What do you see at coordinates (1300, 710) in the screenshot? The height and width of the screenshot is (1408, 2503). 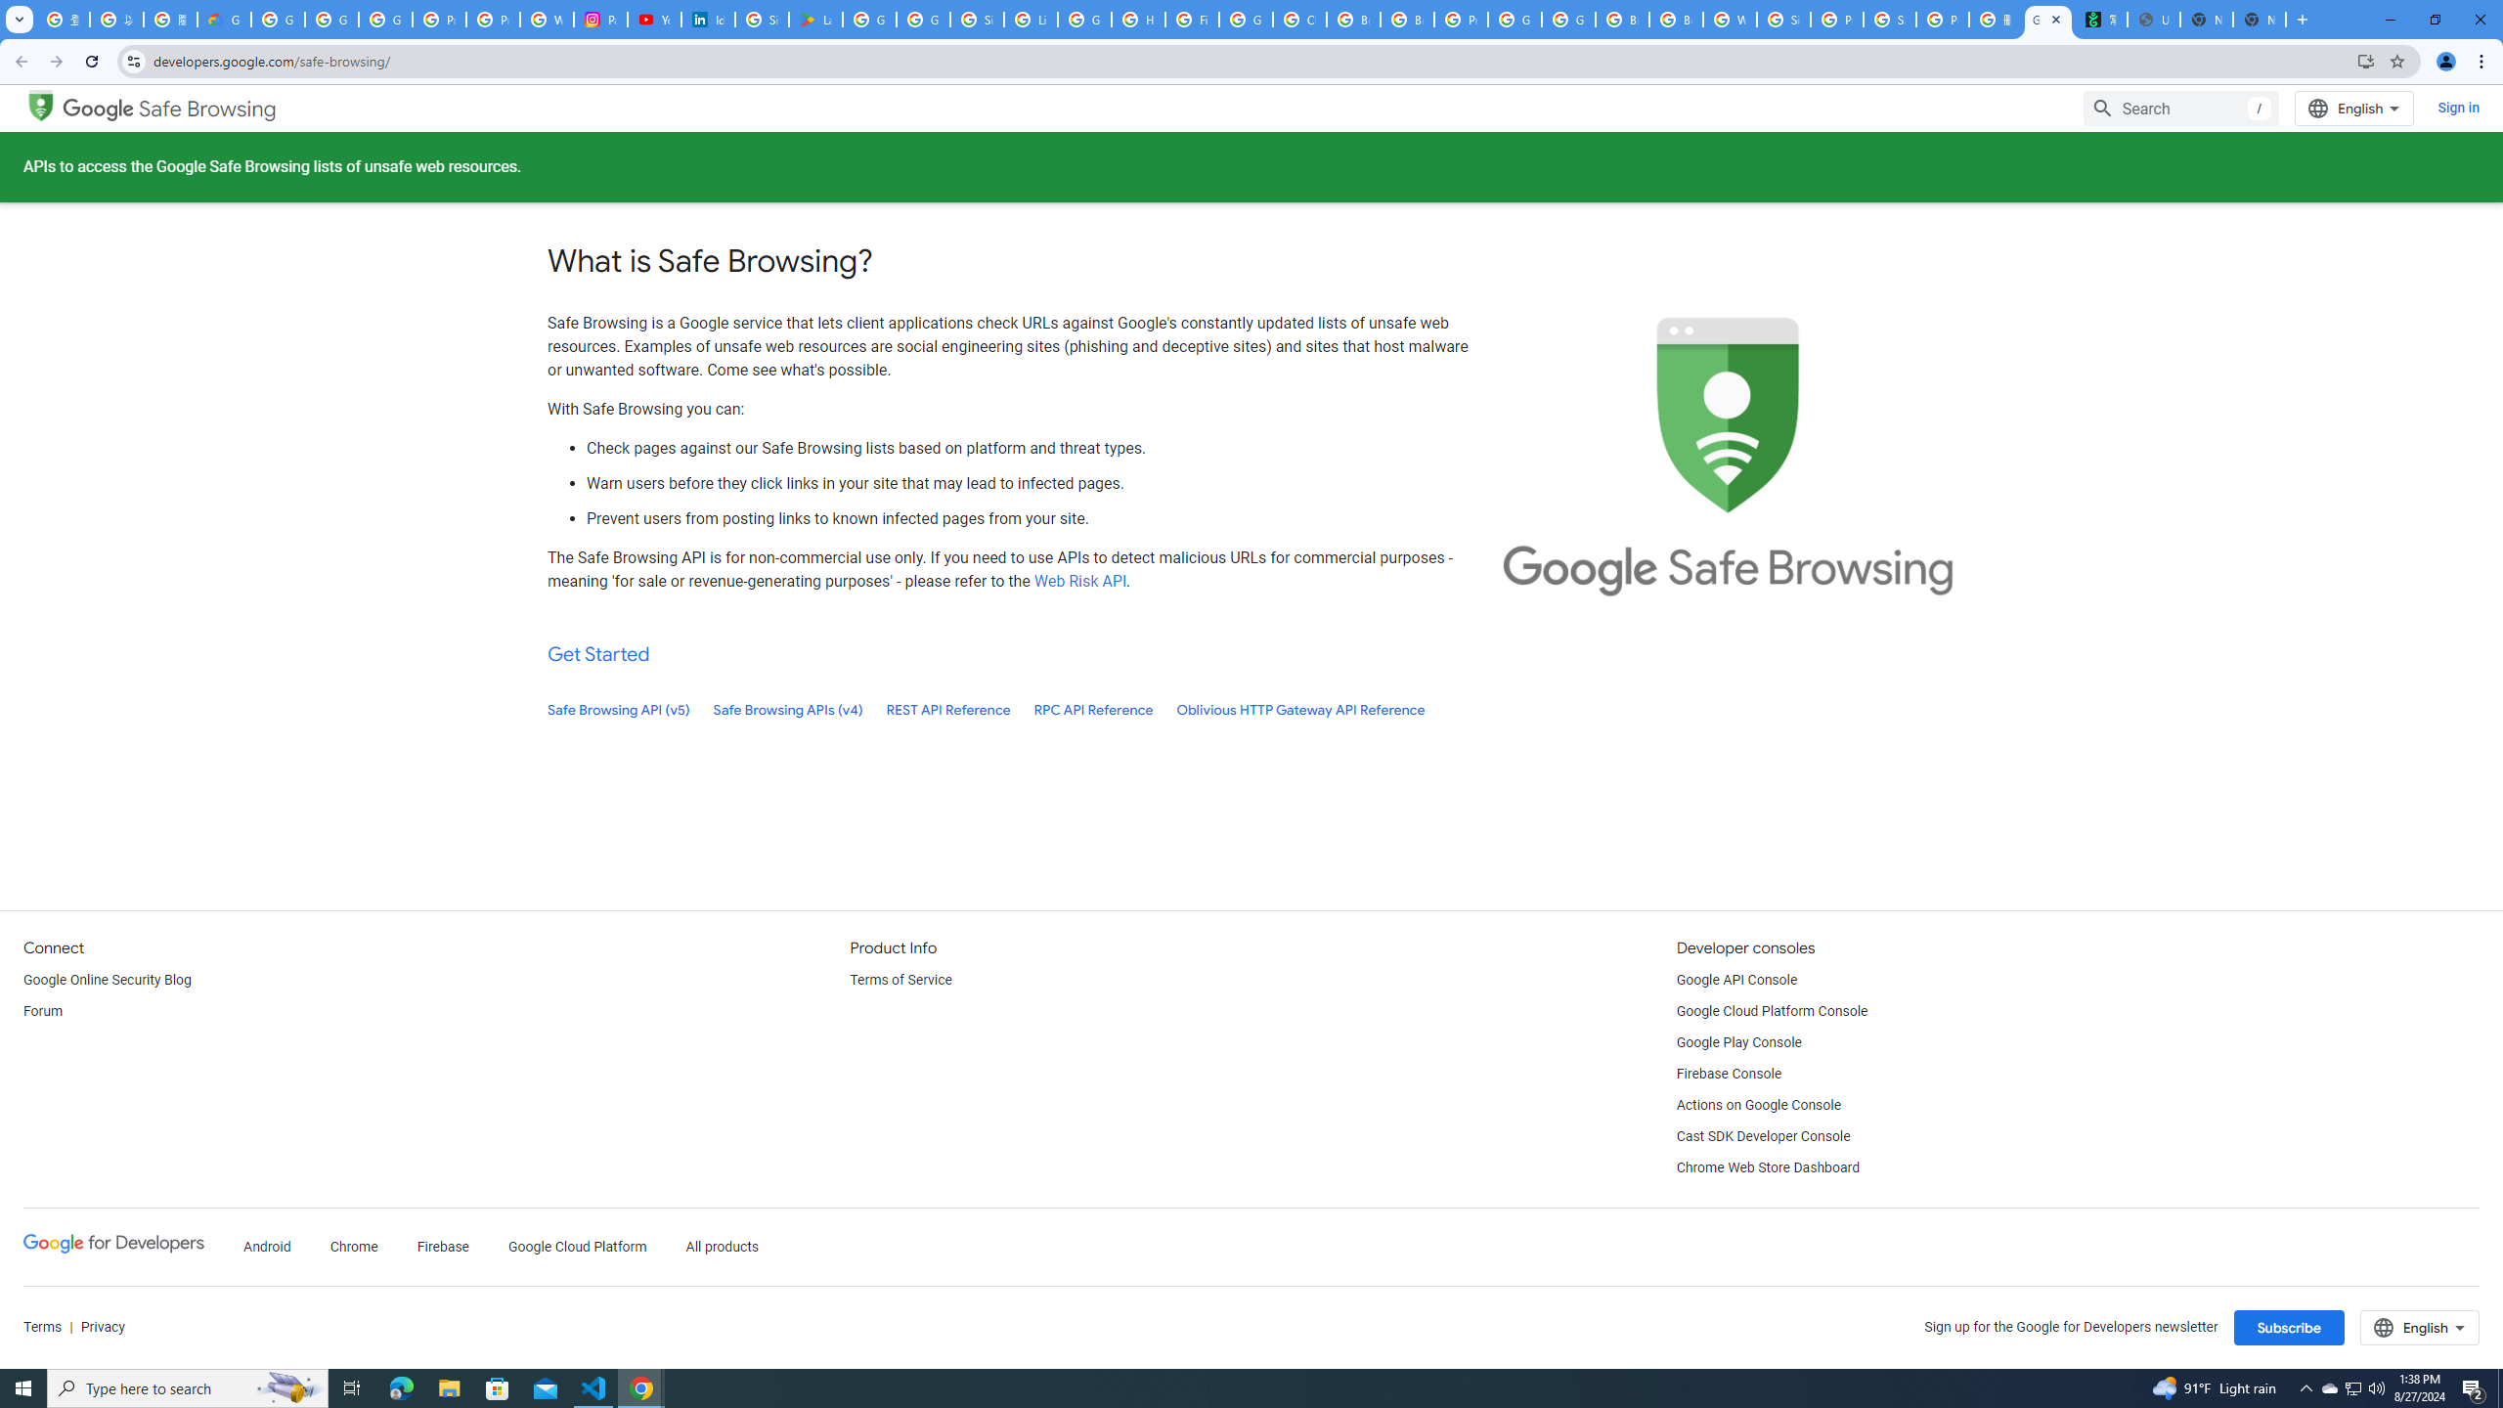 I see `Oblivious HTTP Gateway API Reference` at bounding box center [1300, 710].